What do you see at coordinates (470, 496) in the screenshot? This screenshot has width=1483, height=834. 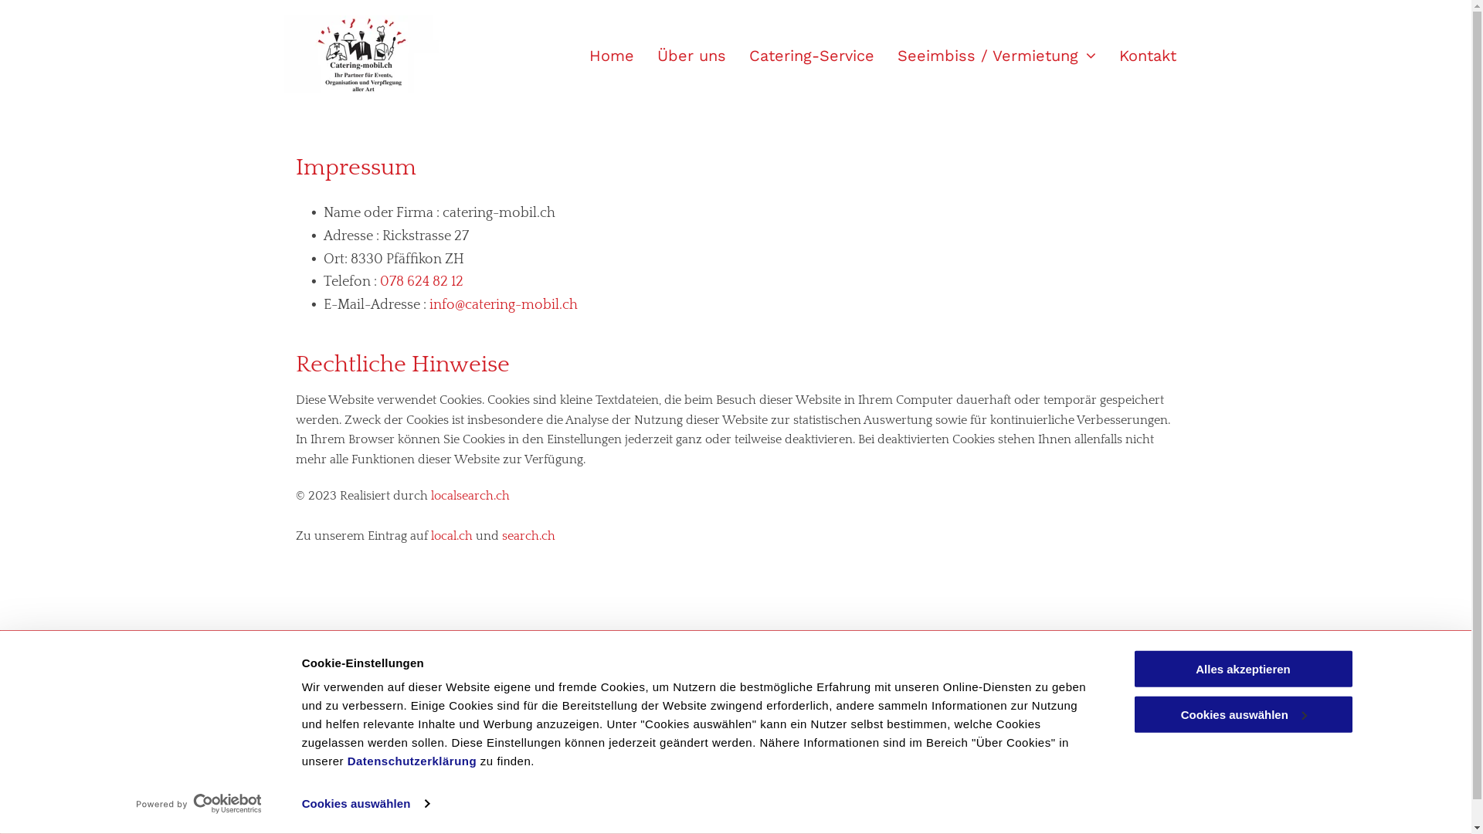 I see `localsearch.ch` at bounding box center [470, 496].